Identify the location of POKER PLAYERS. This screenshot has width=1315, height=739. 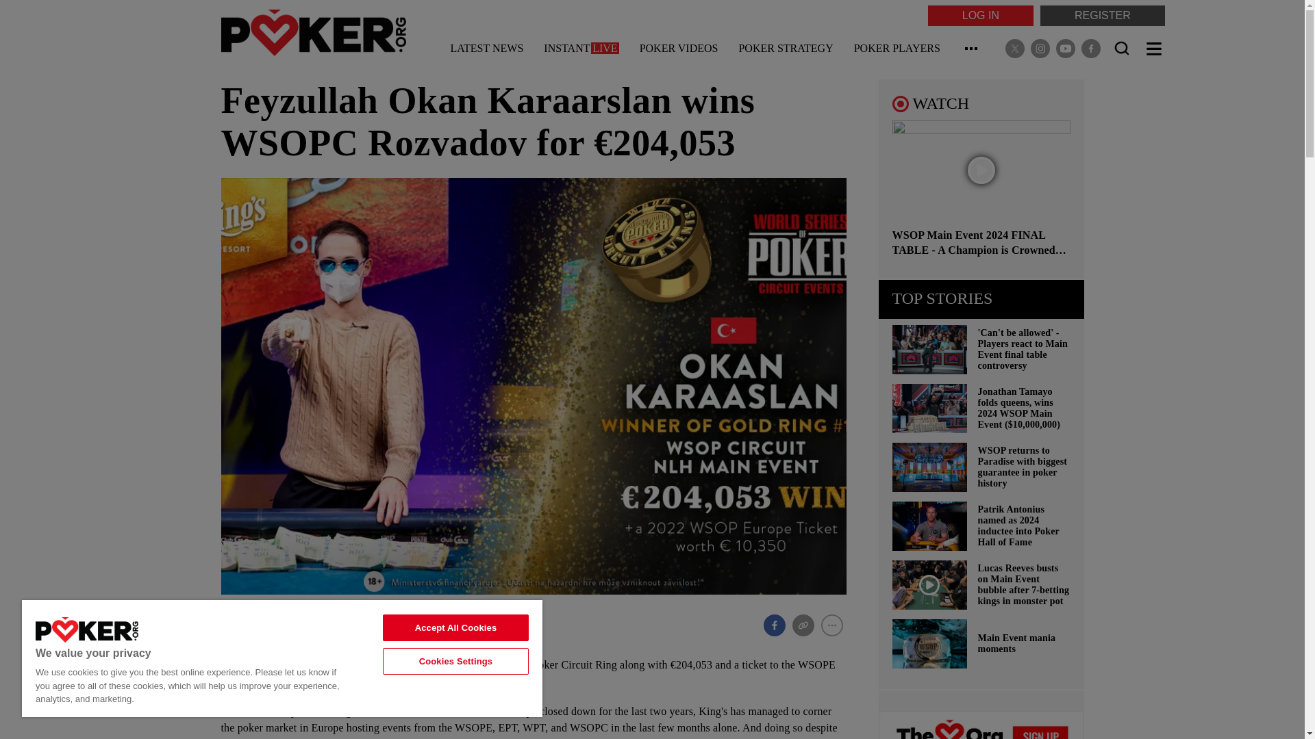
(897, 51).